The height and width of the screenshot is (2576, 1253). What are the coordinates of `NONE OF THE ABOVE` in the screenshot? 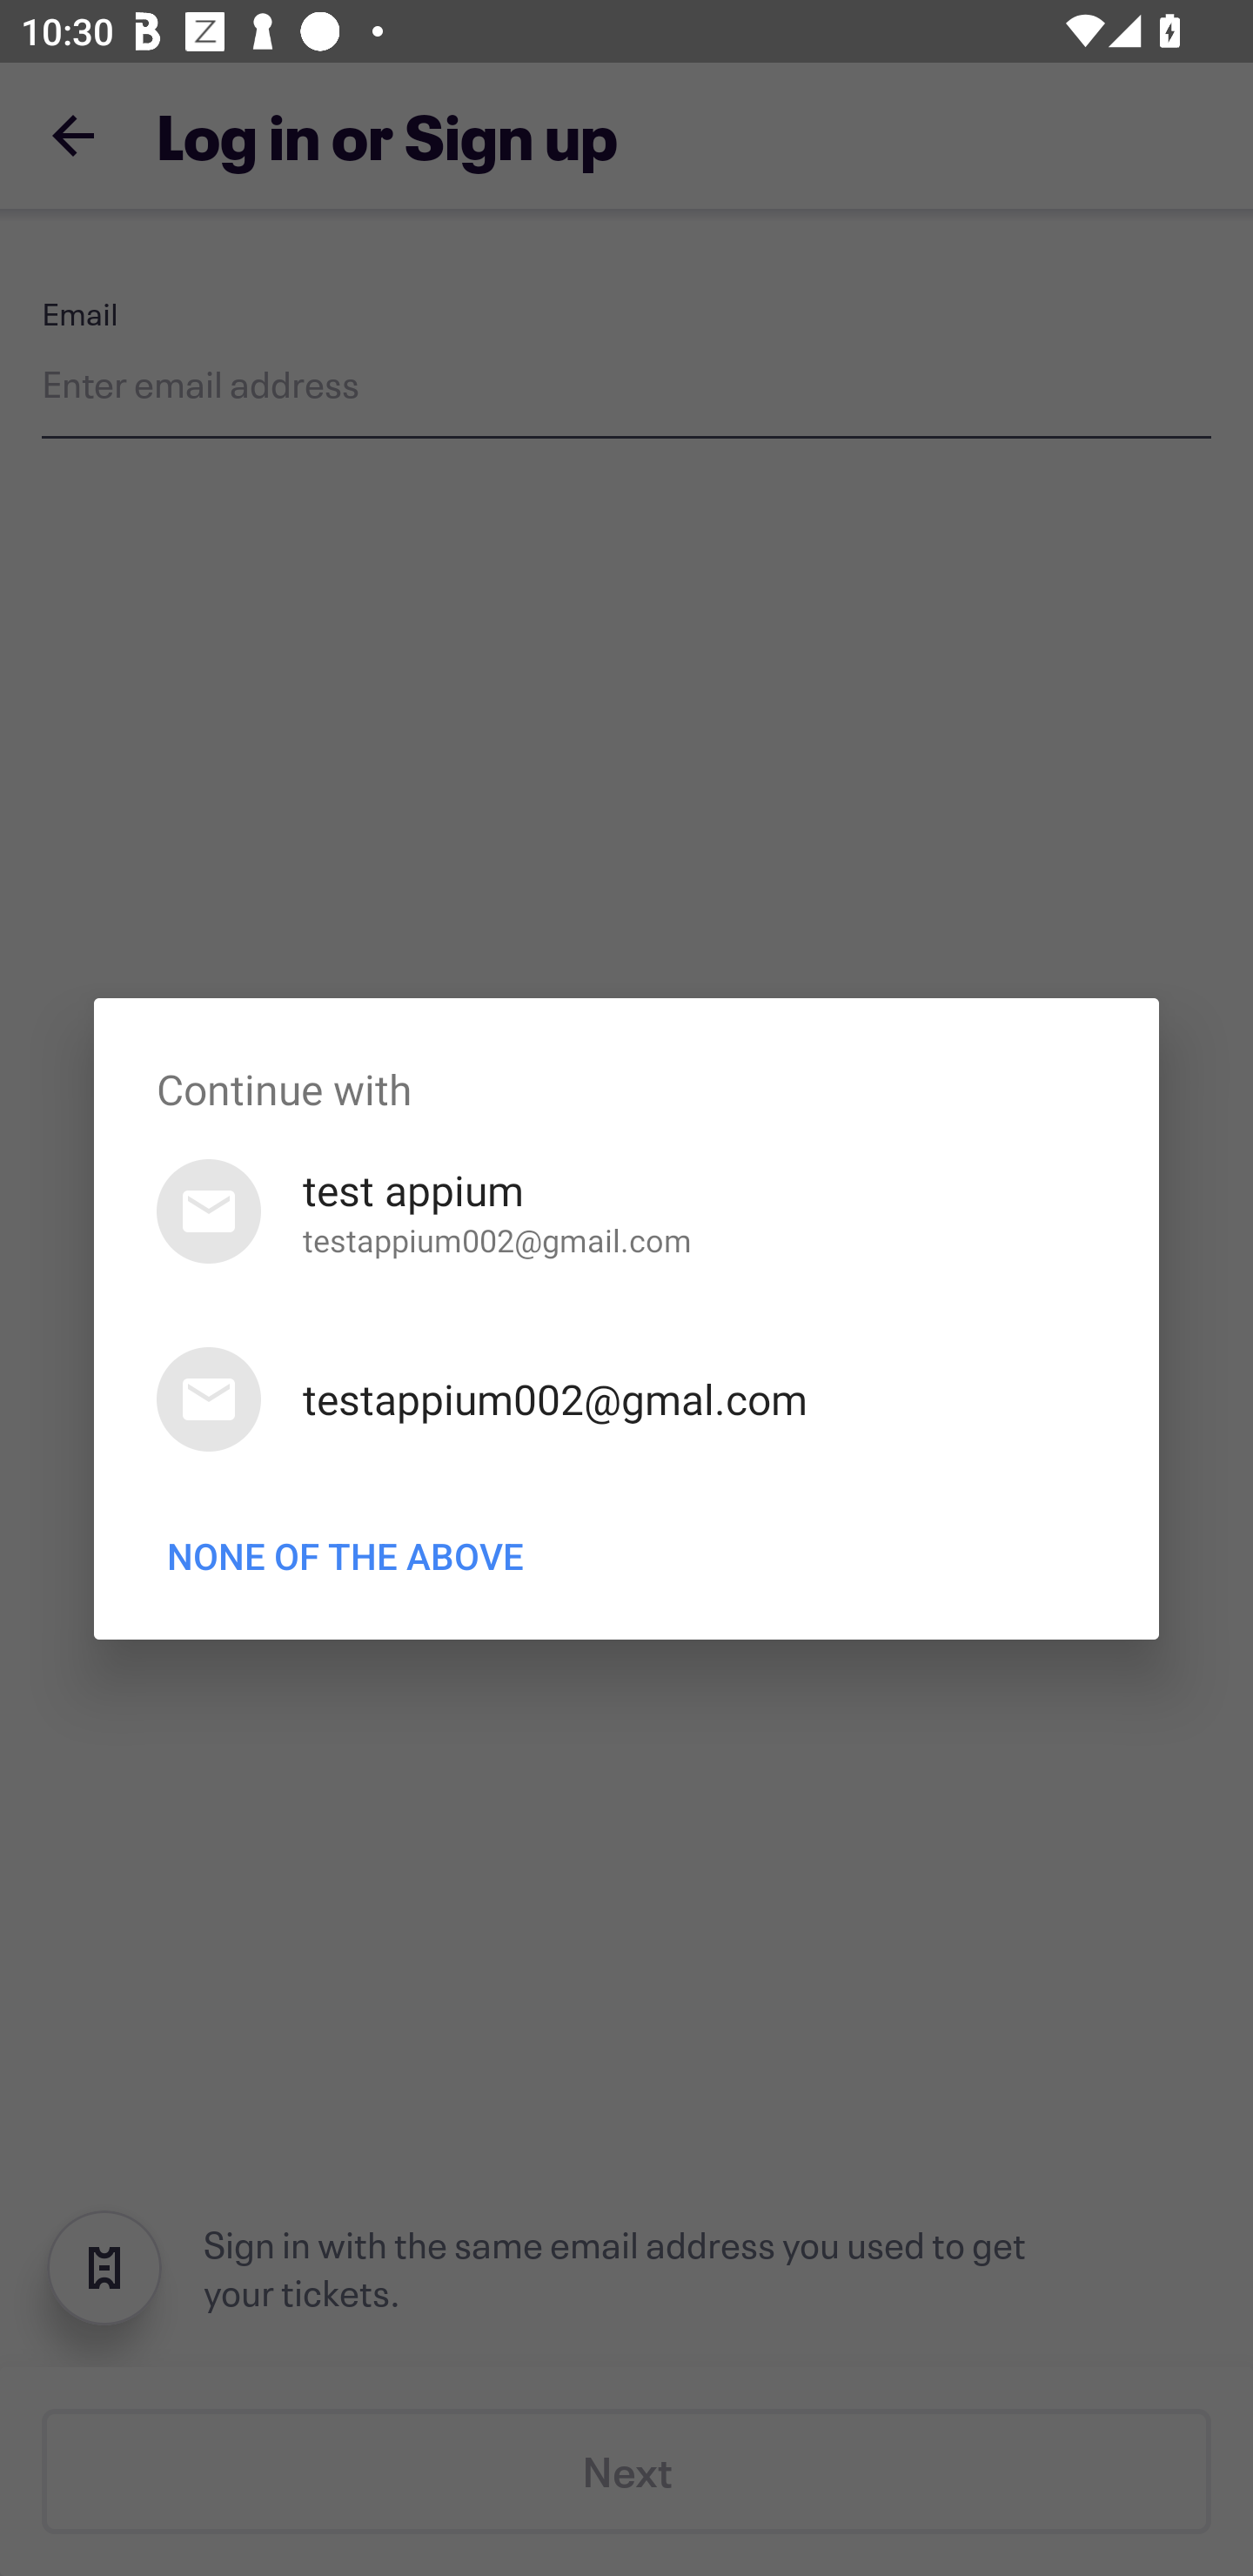 It's located at (345, 1555).